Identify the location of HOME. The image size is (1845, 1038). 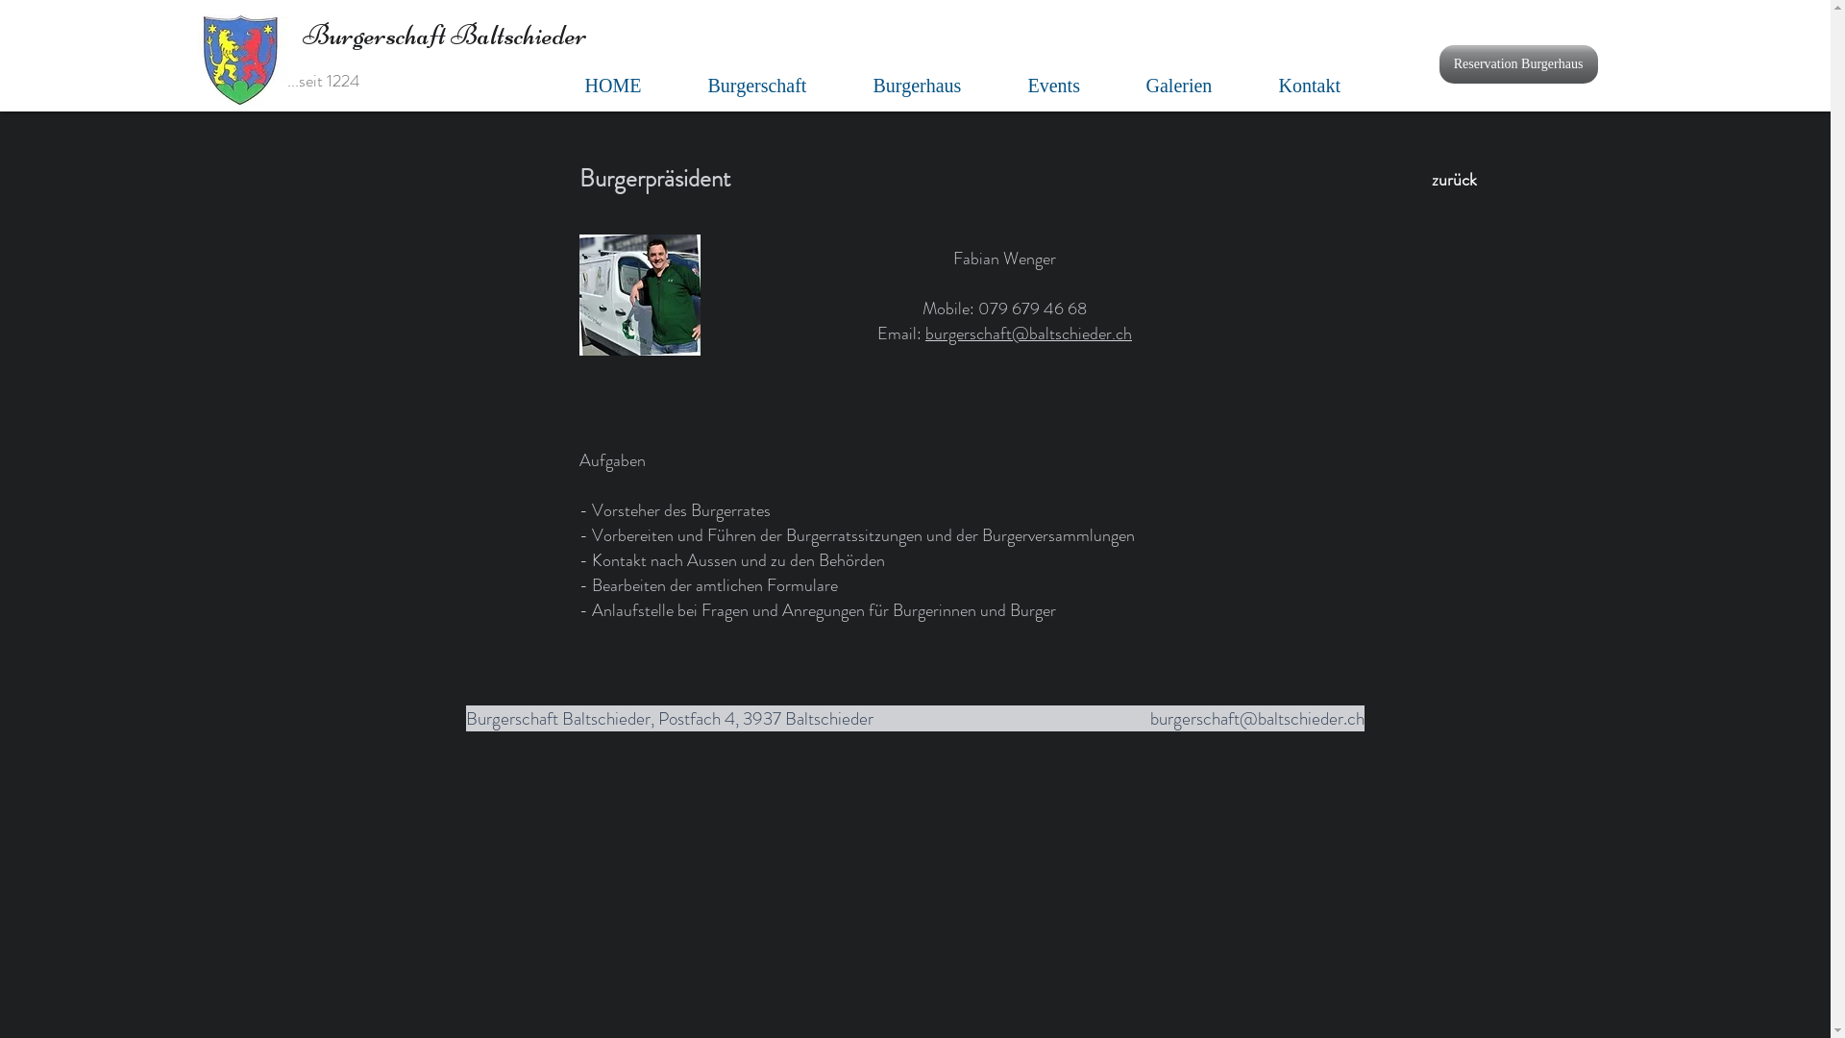
(636, 86).